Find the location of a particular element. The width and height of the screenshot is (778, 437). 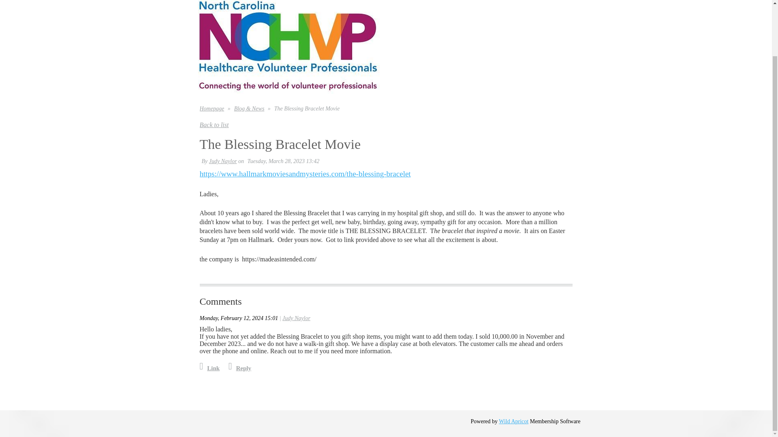

Judy Naylor is located at coordinates (223, 161).